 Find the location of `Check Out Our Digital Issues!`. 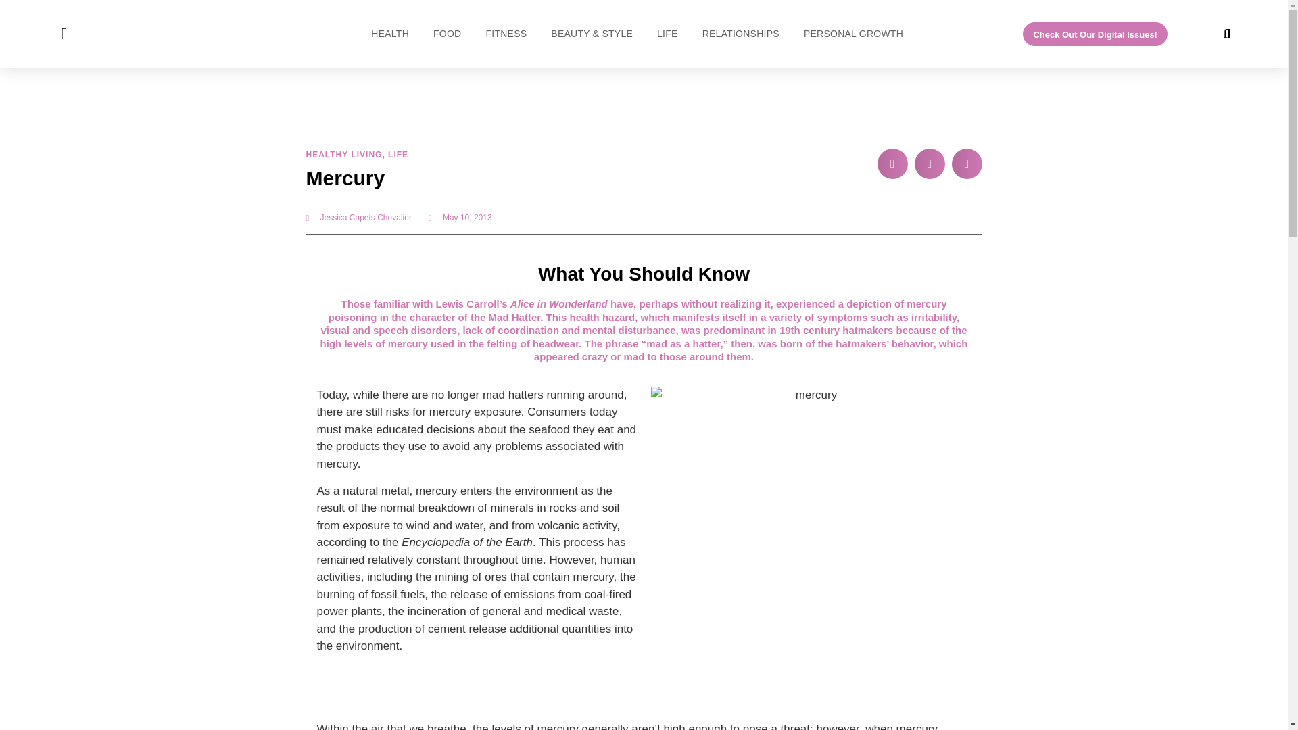

Check Out Our Digital Issues! is located at coordinates (1095, 33).